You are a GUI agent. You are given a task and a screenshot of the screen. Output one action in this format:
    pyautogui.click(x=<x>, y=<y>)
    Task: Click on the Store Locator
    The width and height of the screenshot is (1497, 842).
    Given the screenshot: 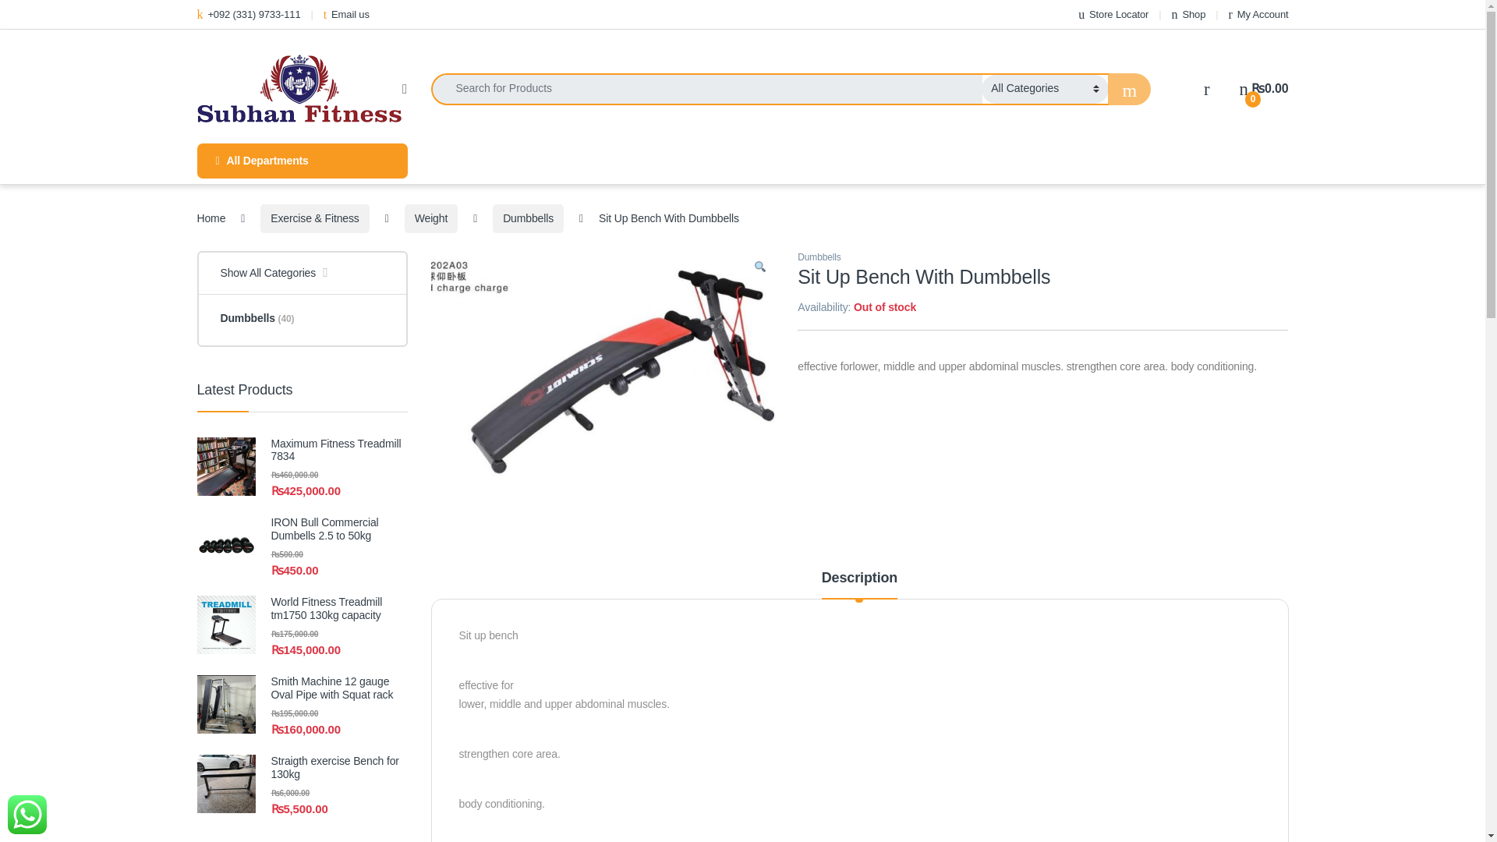 What is the action you would take?
    pyautogui.click(x=1113, y=14)
    